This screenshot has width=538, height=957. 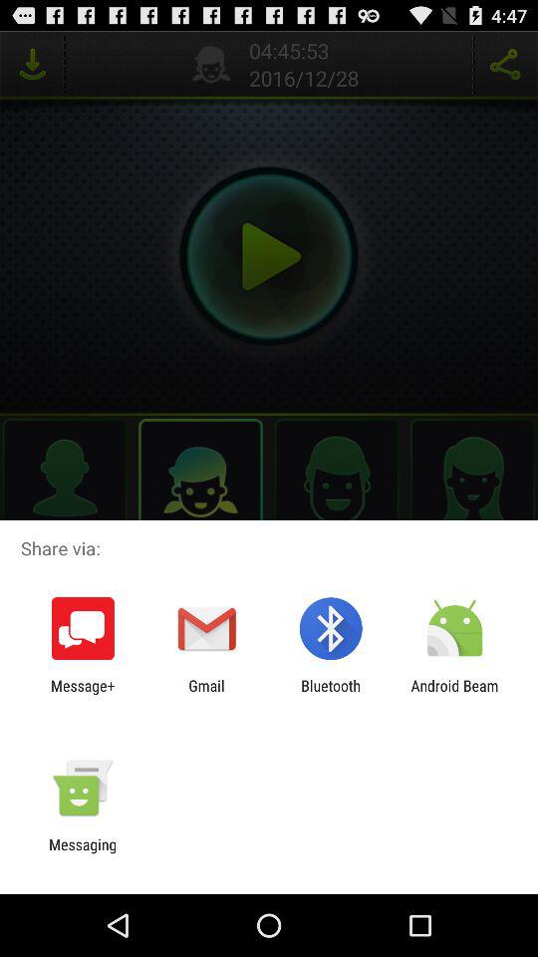 I want to click on press the messaging, so click(x=83, y=853).